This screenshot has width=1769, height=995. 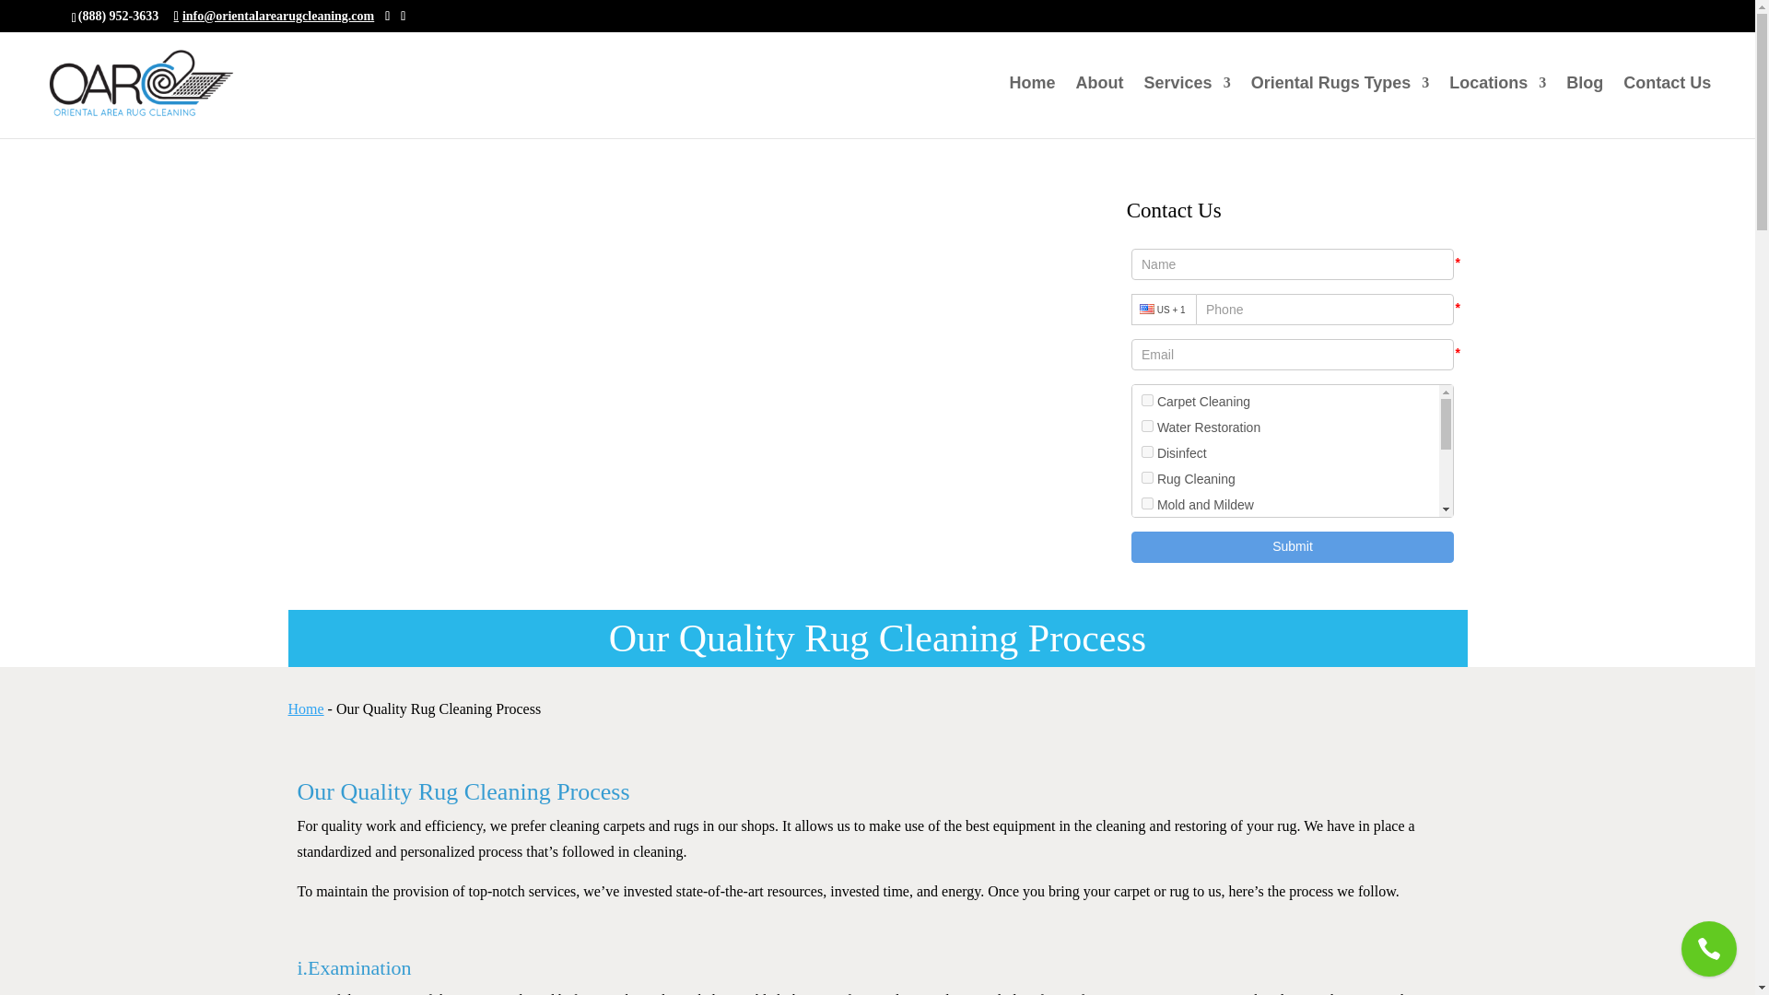 I want to click on Services, so click(x=1188, y=107).